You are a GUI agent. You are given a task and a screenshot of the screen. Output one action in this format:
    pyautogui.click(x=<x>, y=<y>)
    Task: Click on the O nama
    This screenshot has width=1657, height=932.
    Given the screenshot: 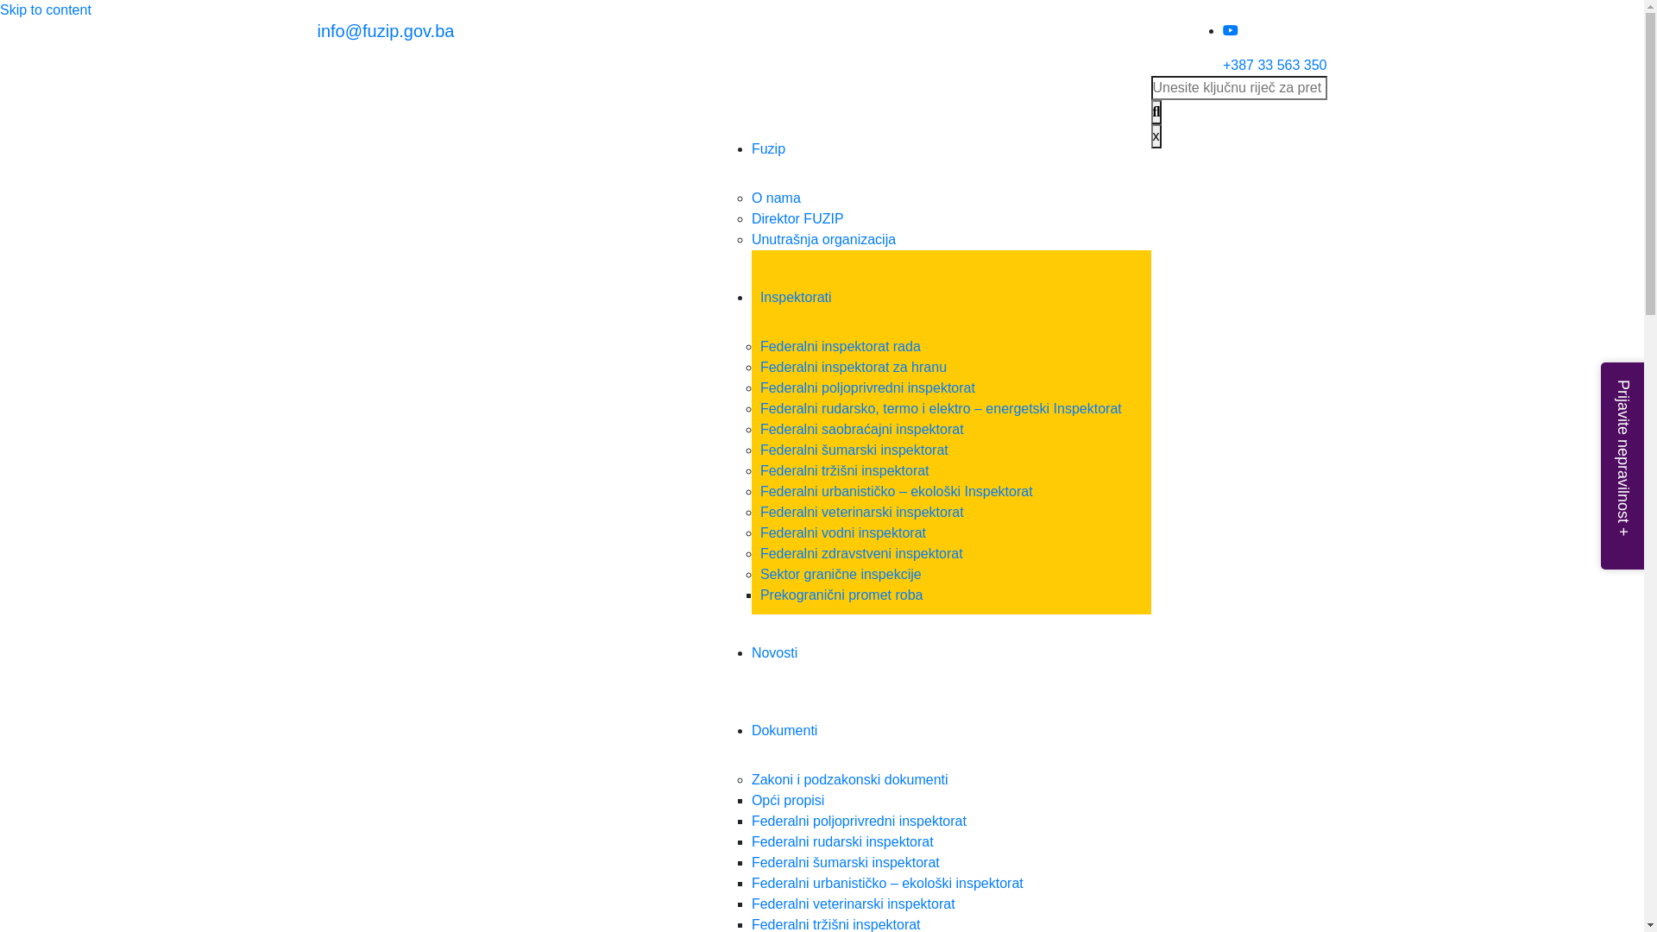 What is the action you would take?
    pyautogui.click(x=777, y=198)
    